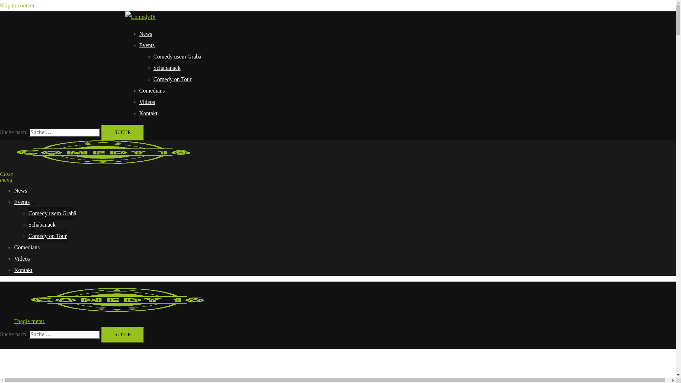  What do you see at coordinates (22, 259) in the screenshot?
I see `Videos` at bounding box center [22, 259].